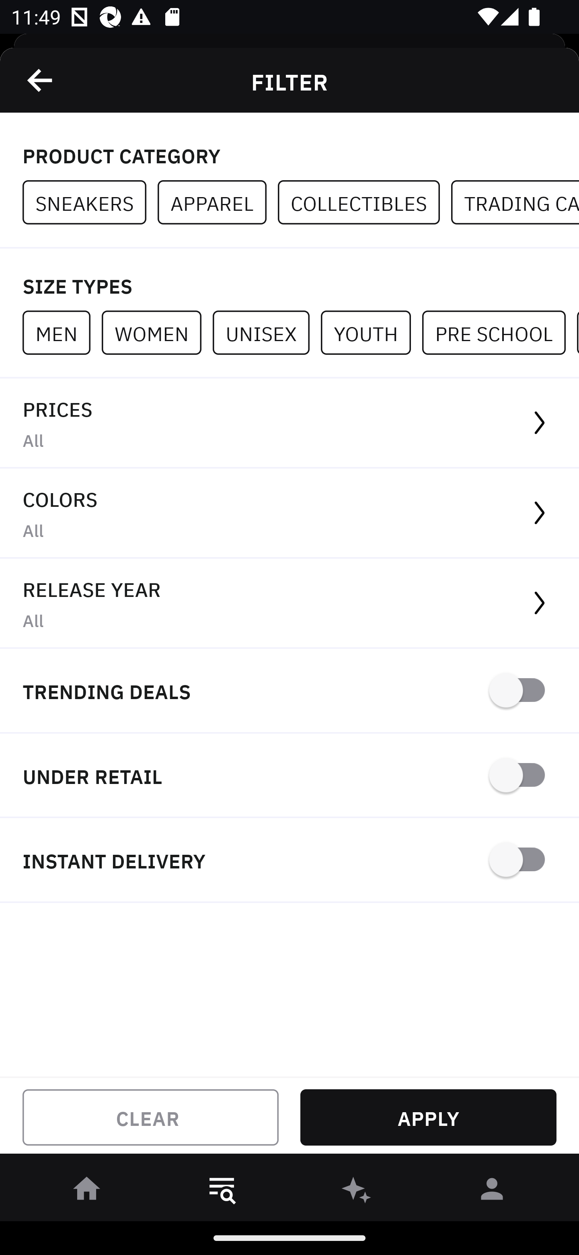 This screenshot has height=1255, width=579. Describe the element at coordinates (218, 203) in the screenshot. I see `APPAREL` at that location.